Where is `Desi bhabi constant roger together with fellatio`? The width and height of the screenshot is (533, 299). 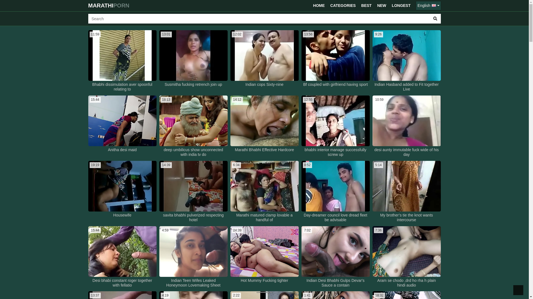 Desi bhabi constant roger together with fellatio is located at coordinates (122, 283).